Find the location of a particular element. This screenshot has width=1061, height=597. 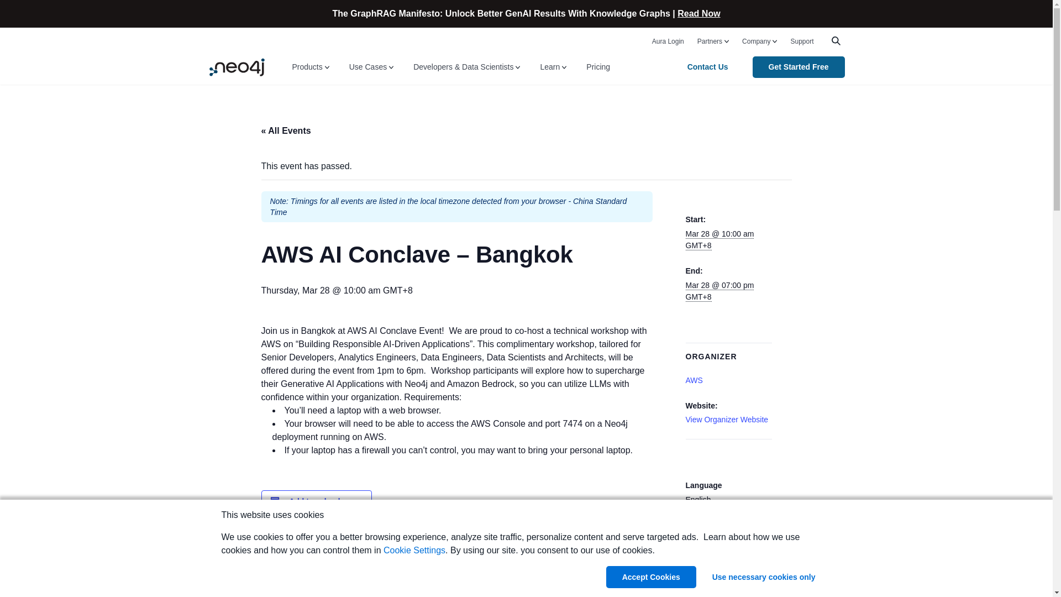

2024-03-28 is located at coordinates (719, 291).